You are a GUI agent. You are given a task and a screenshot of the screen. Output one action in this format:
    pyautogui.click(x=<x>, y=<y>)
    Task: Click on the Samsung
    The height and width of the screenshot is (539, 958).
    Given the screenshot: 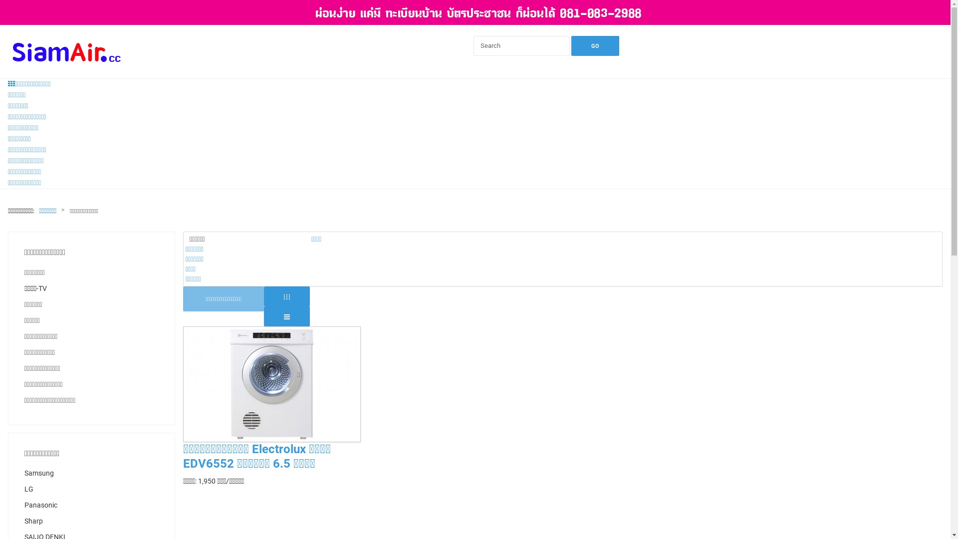 What is the action you would take?
    pyautogui.click(x=92, y=474)
    